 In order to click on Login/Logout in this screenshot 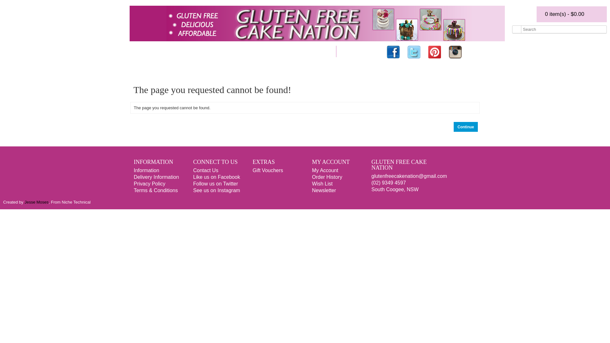, I will do `click(359, 51)`.